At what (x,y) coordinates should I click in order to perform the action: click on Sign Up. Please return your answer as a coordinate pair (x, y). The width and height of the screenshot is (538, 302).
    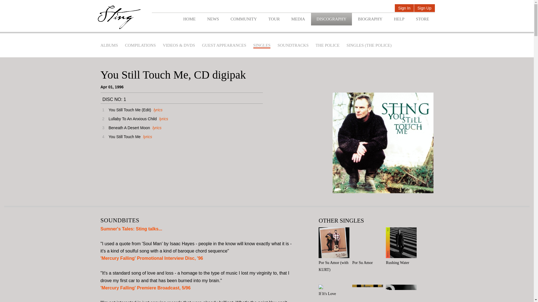
    Looking at the image, I should click on (424, 8).